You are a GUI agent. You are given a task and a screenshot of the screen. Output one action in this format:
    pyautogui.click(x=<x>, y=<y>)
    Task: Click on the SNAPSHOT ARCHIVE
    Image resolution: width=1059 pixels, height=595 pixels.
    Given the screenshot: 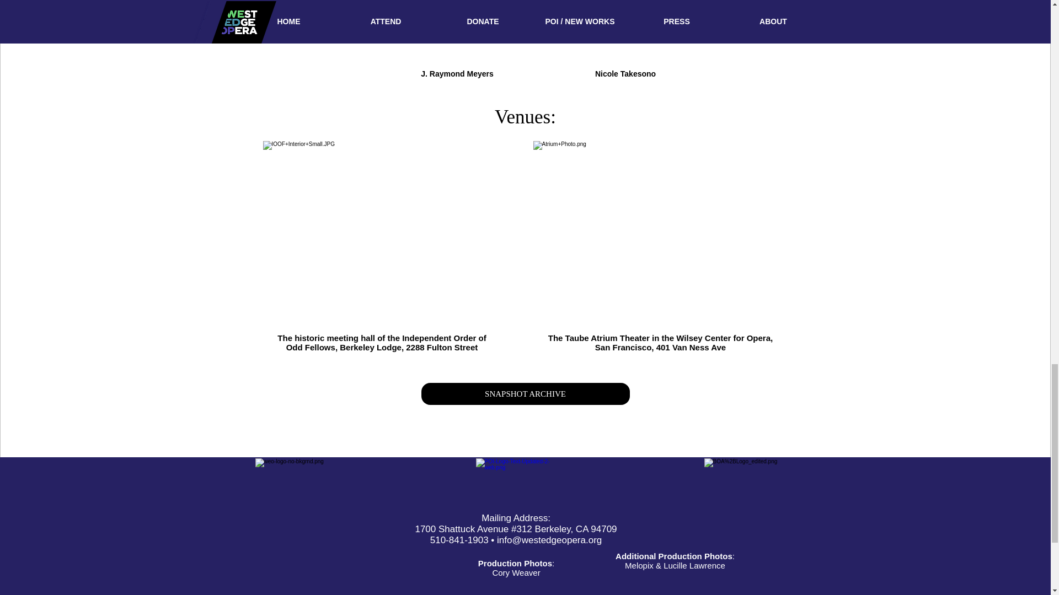 What is the action you would take?
    pyautogui.click(x=526, y=394)
    